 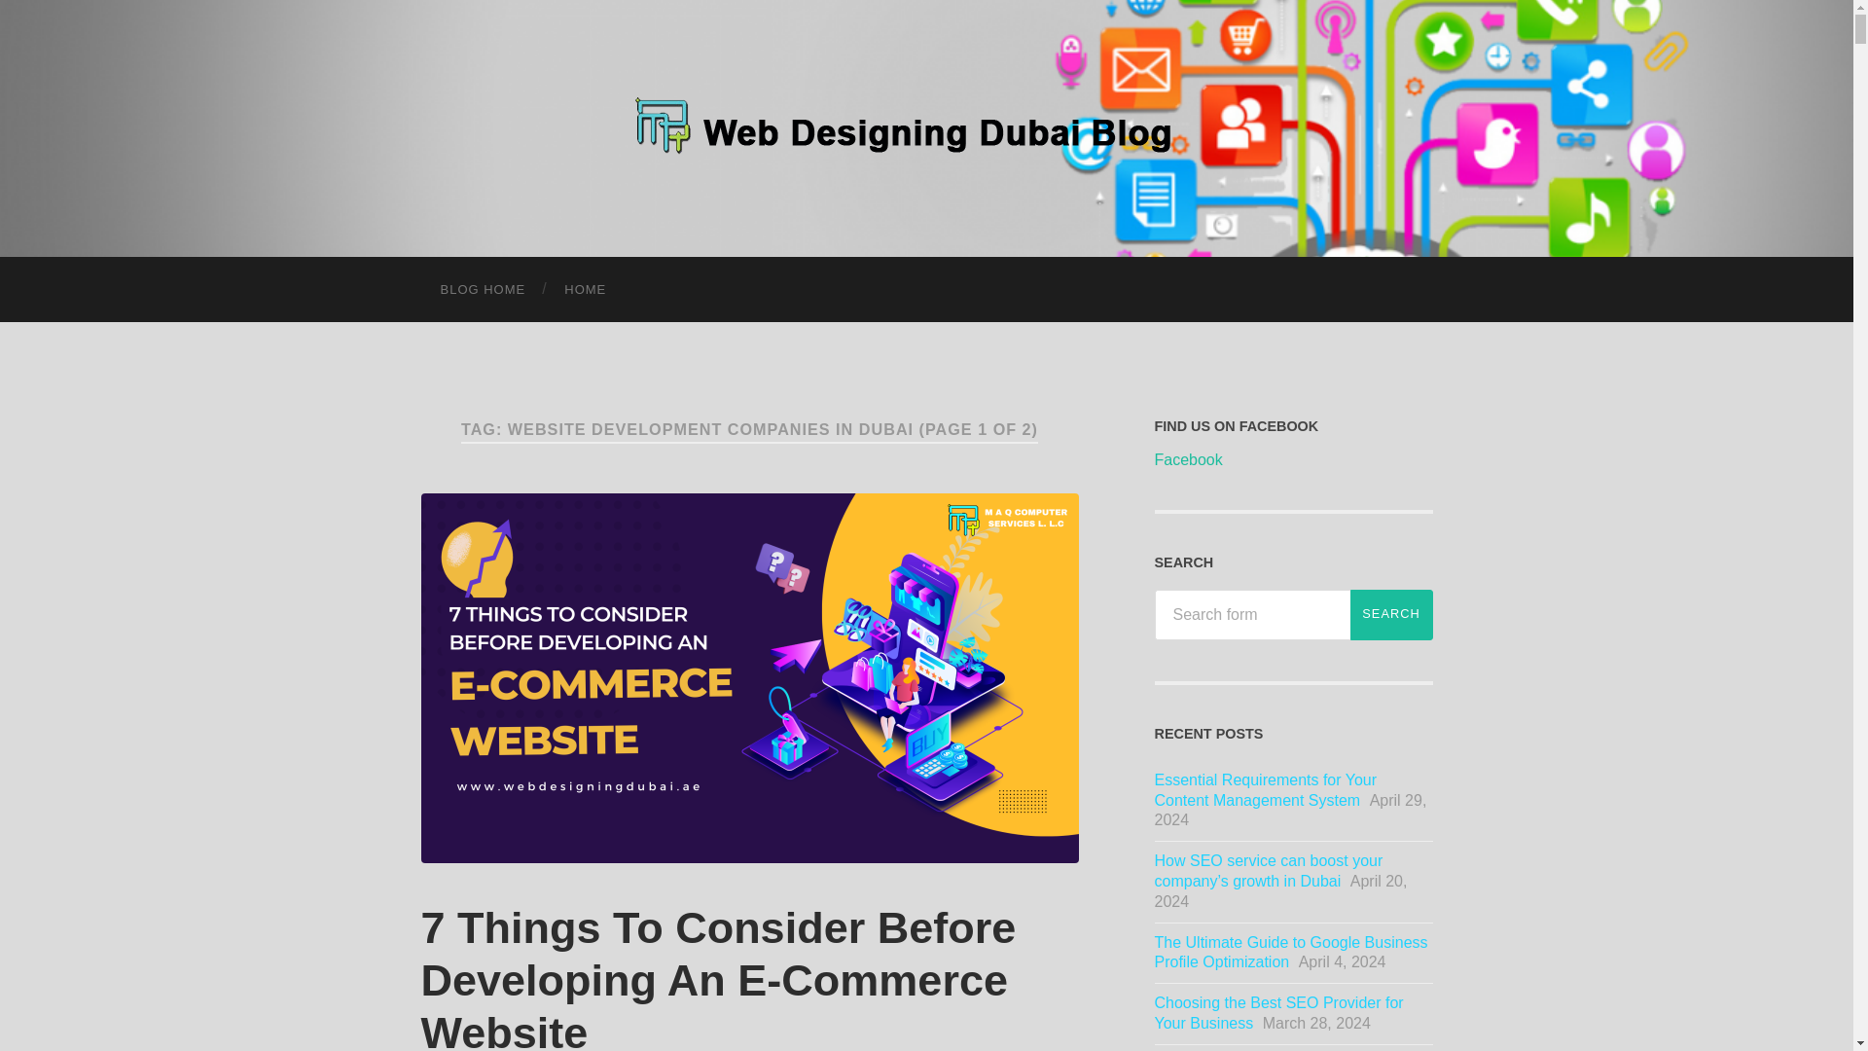 What do you see at coordinates (718, 977) in the screenshot?
I see `7 Things To Consider Before Developing An E-Commerce Website` at bounding box center [718, 977].